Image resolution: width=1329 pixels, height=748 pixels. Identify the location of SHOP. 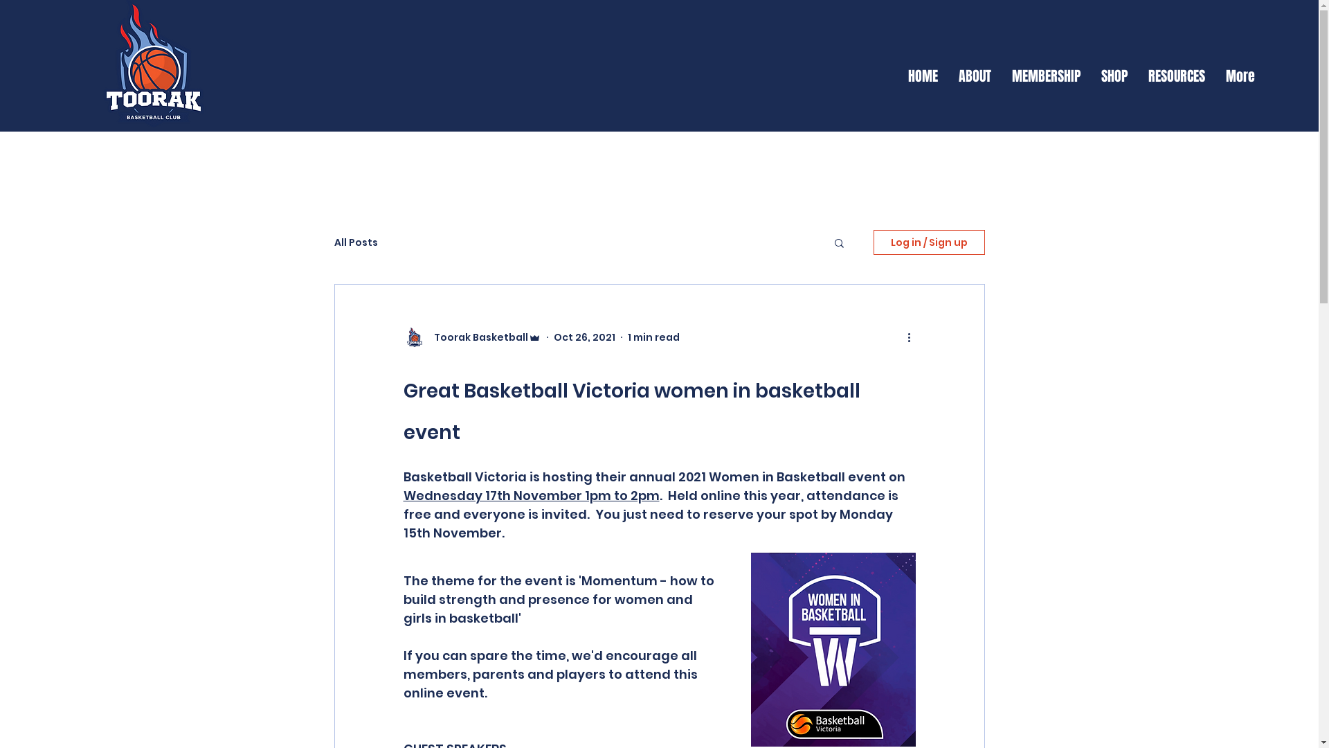
(1114, 76).